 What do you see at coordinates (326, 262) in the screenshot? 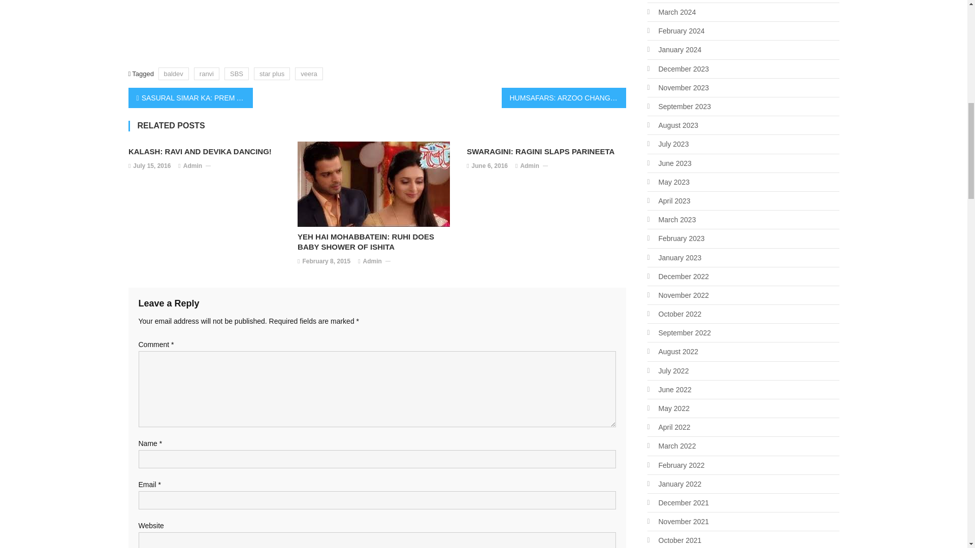
I see `February 8, 2015` at bounding box center [326, 262].